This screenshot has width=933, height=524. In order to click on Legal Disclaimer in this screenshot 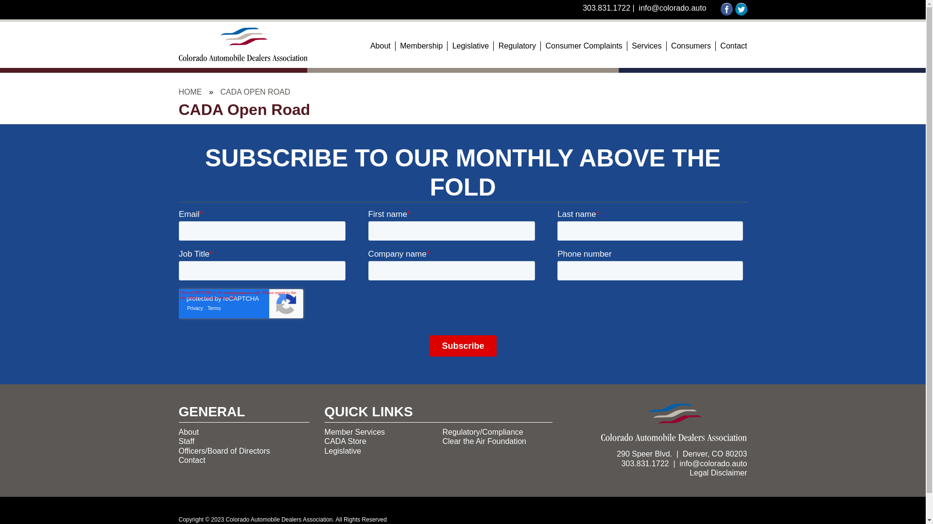, I will do `click(718, 473)`.